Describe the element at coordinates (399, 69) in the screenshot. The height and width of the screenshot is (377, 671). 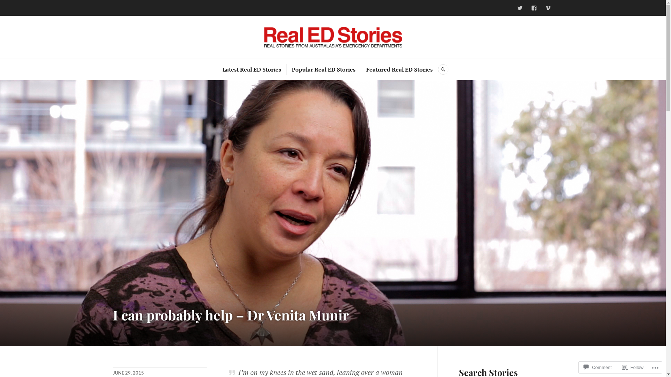
I see `Featured Real ED Stories` at that location.